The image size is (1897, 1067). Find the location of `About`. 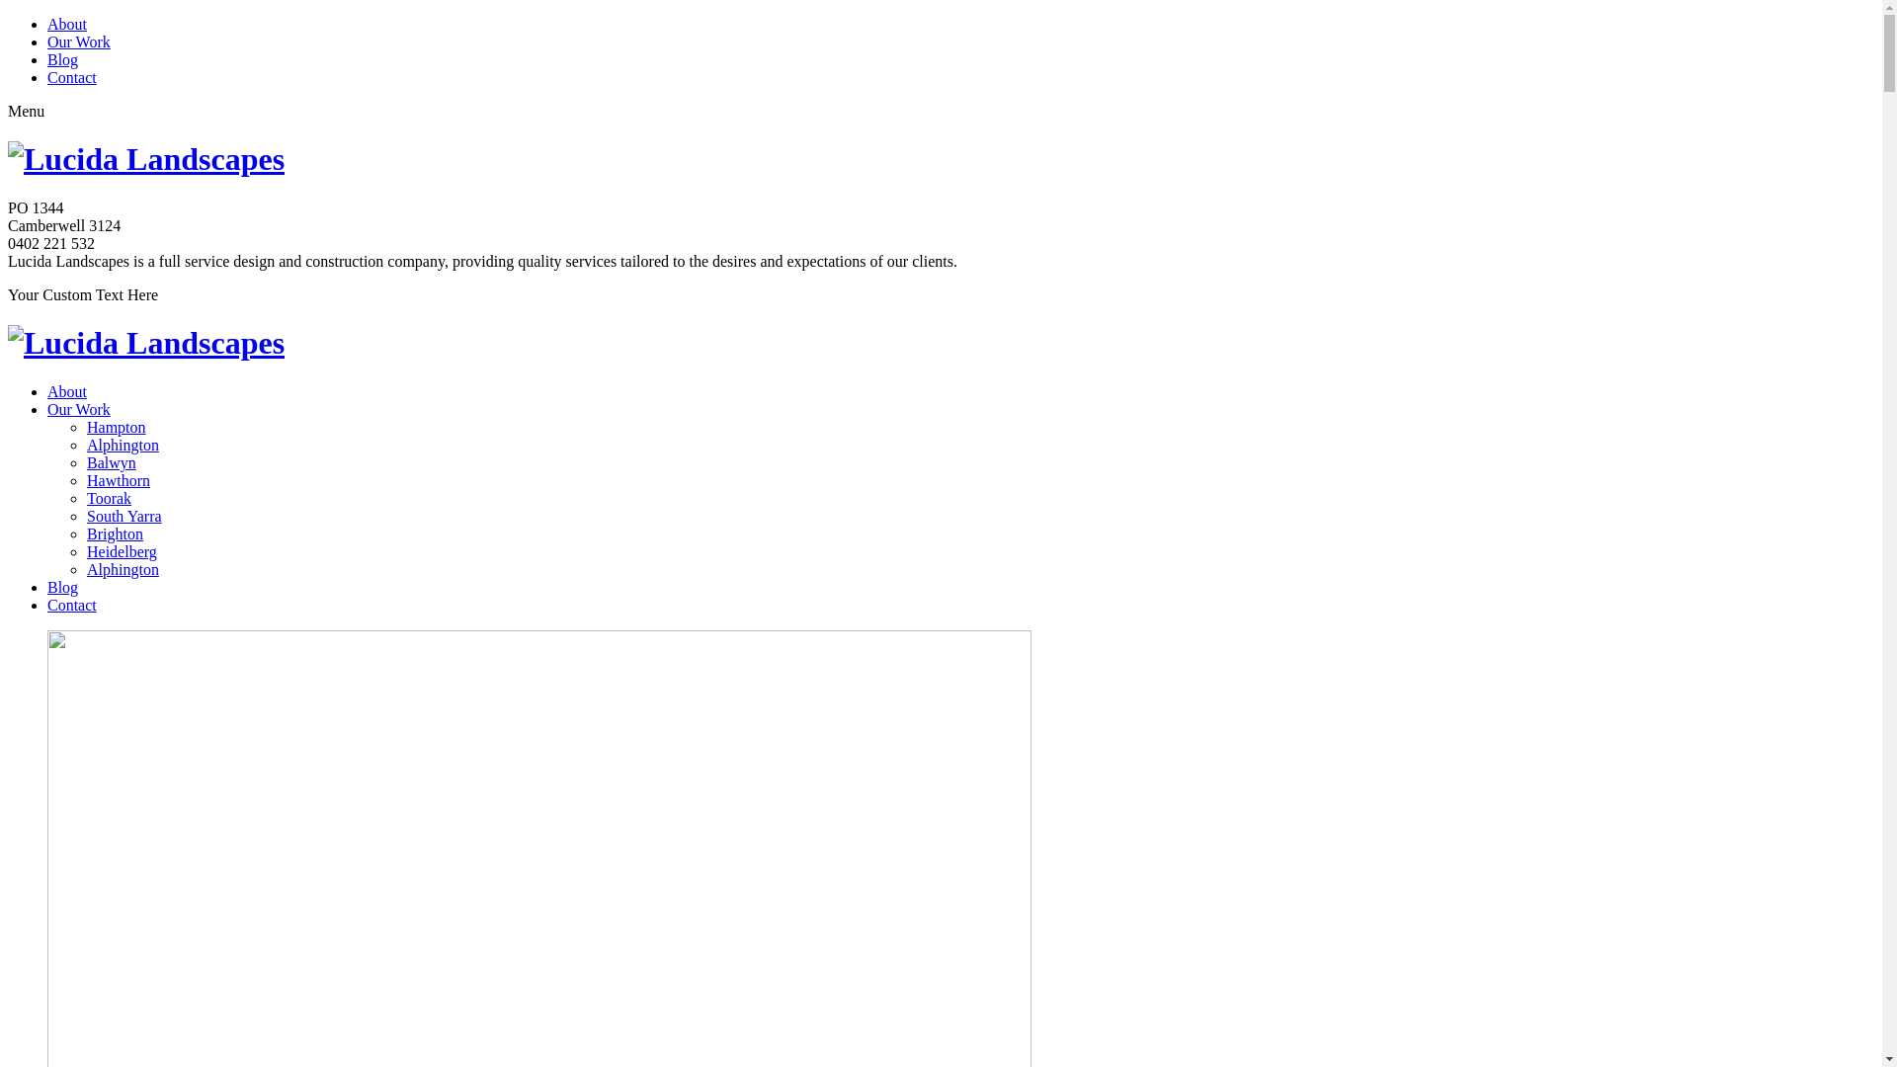

About is located at coordinates (67, 391).